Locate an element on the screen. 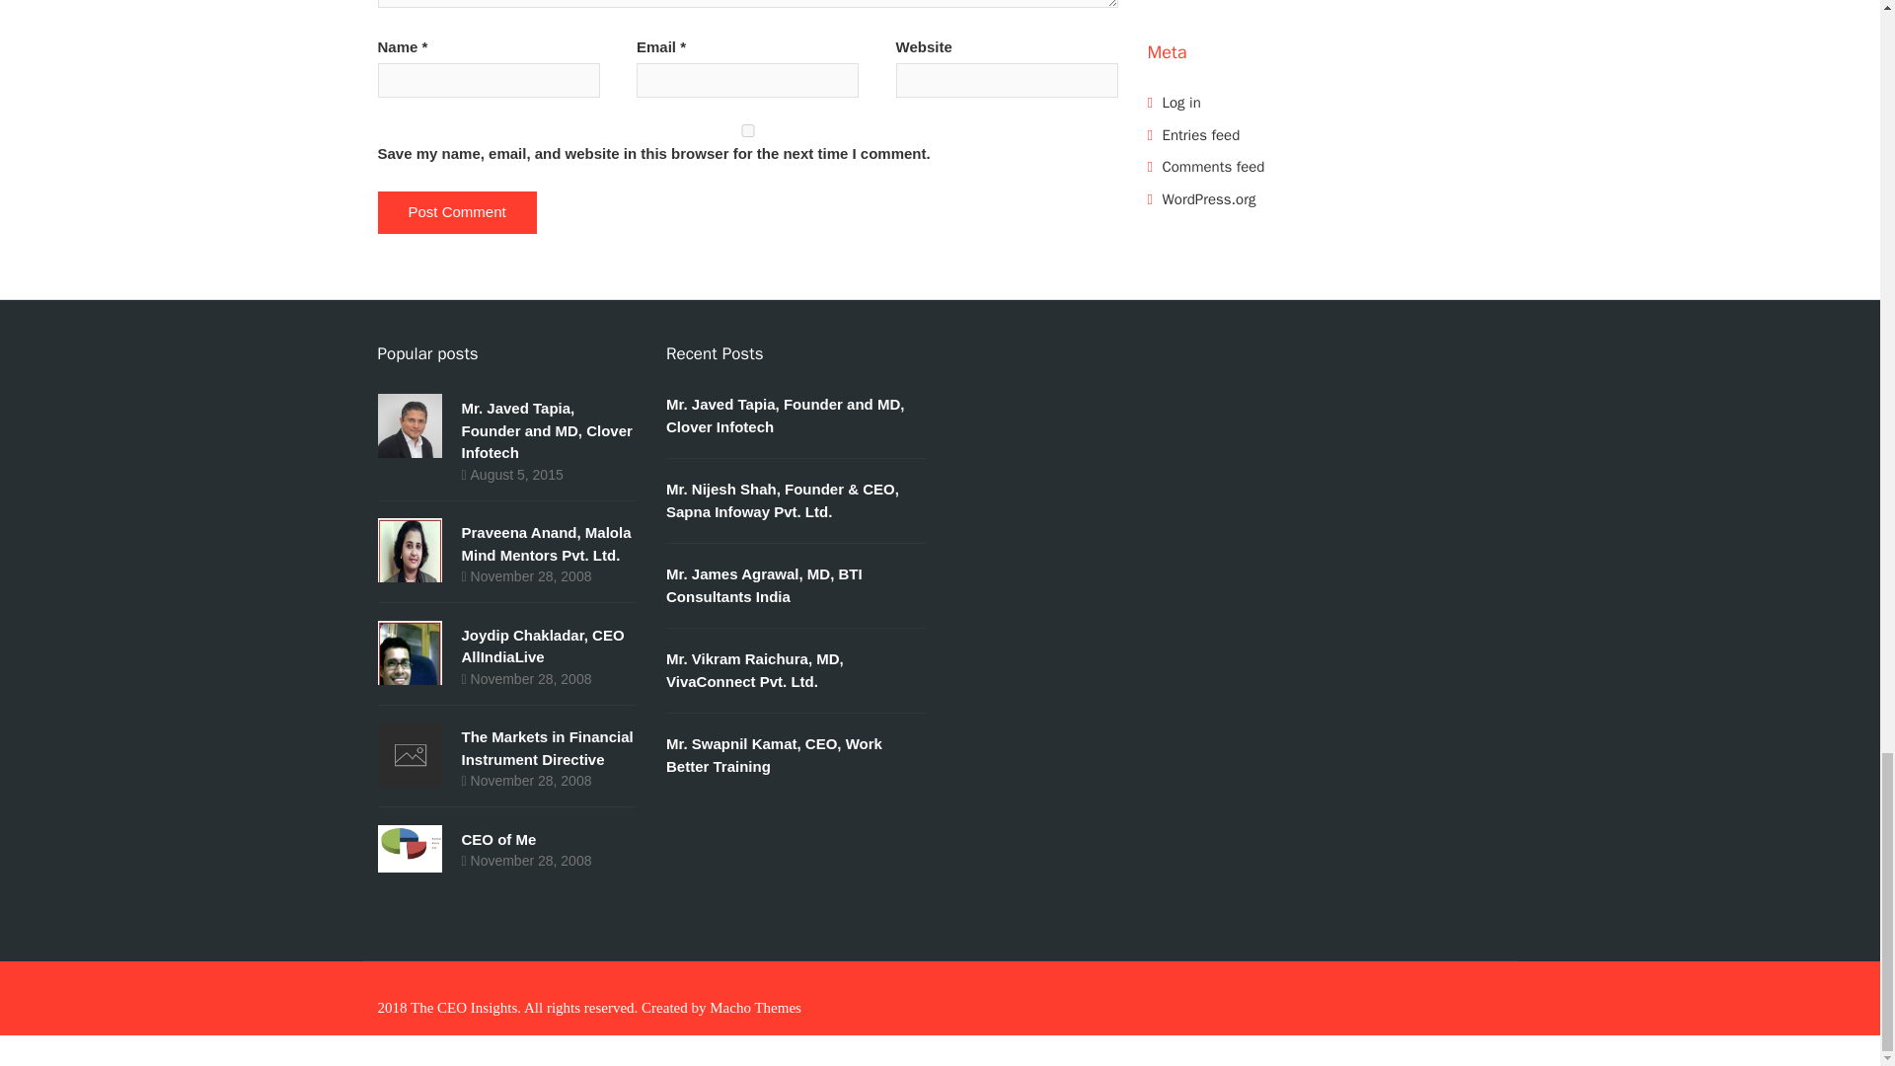  Praveena Anand, Malola Mind Mentors Pvt. Ltd. is located at coordinates (547, 544).